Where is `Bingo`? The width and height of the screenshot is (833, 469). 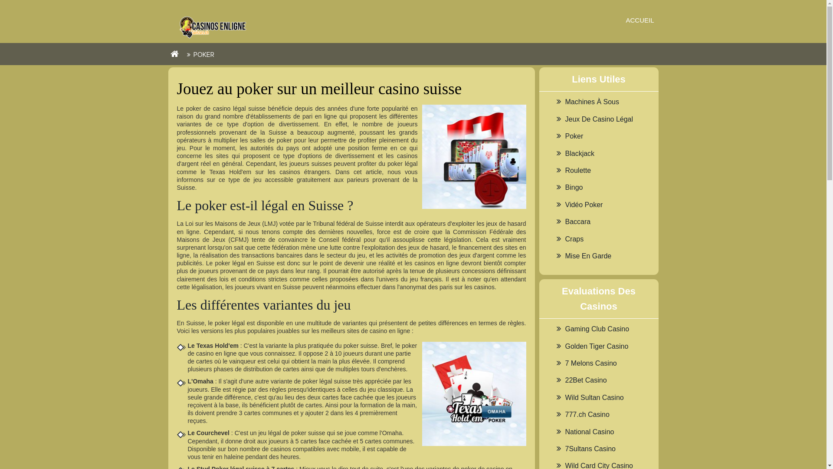
Bingo is located at coordinates (574, 188).